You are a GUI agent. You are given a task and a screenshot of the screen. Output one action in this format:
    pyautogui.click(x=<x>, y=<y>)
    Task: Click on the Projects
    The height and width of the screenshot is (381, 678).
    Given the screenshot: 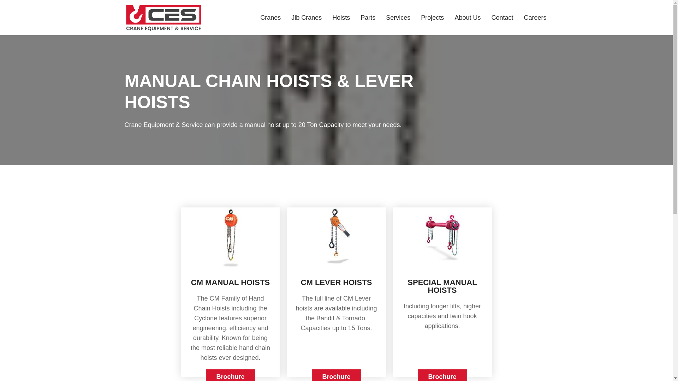 What is the action you would take?
    pyautogui.click(x=432, y=18)
    